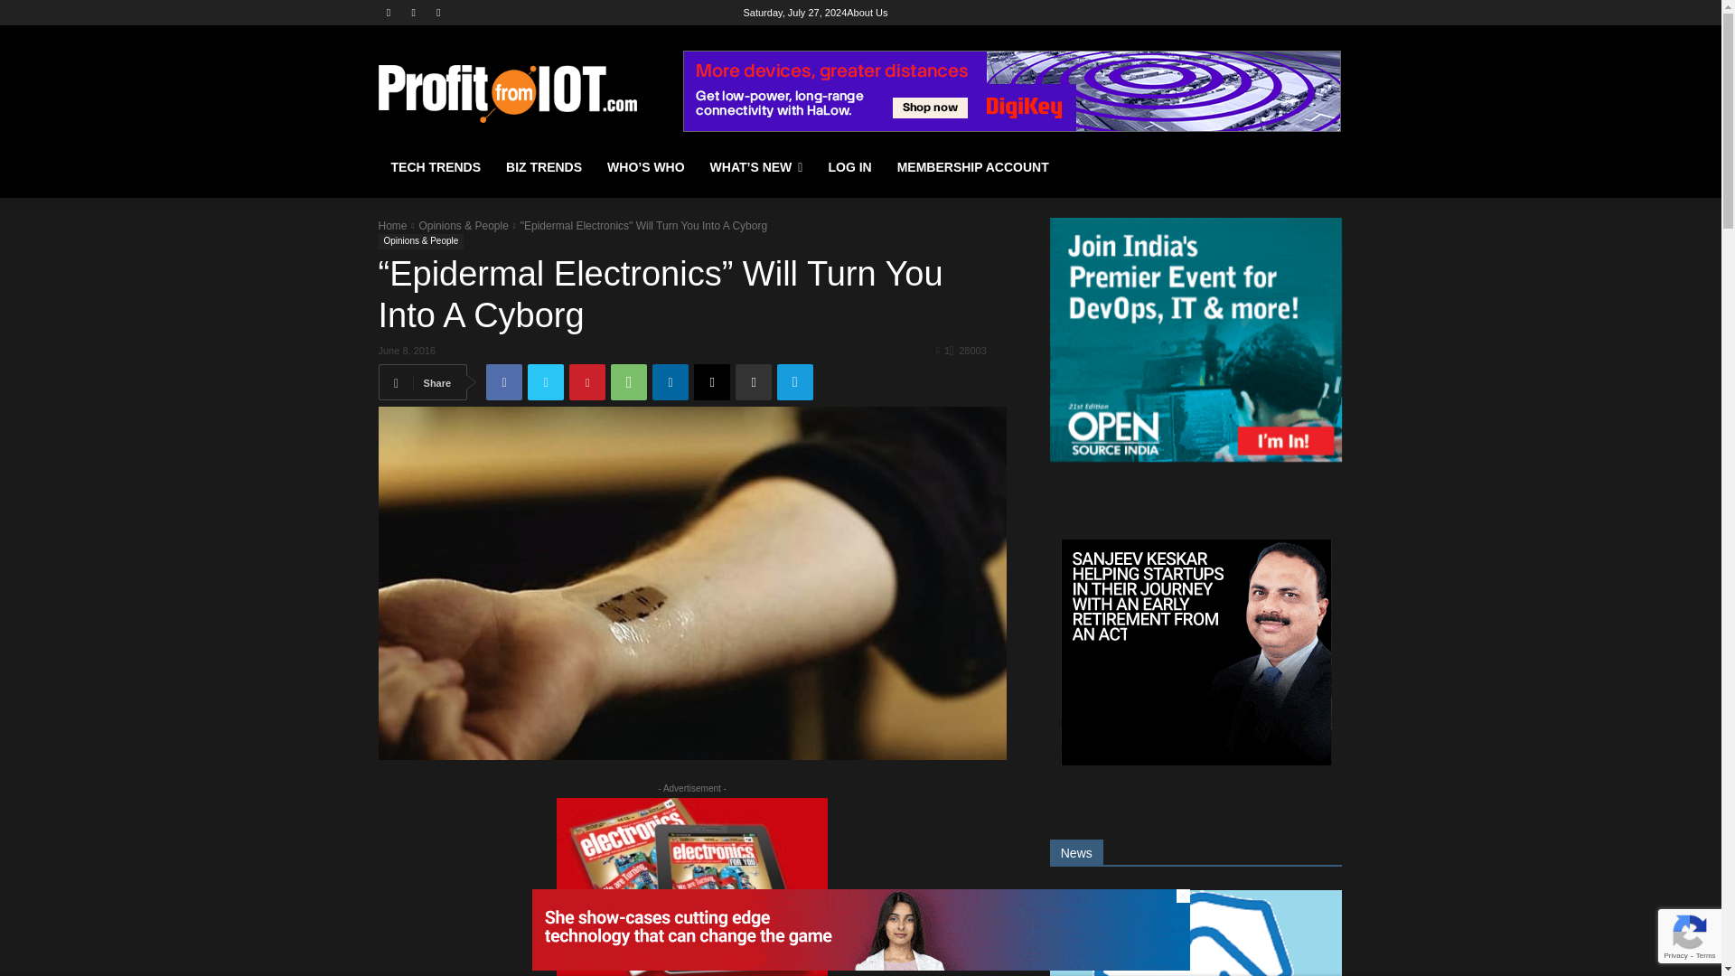 This screenshot has width=1735, height=976. Describe the element at coordinates (973, 166) in the screenshot. I see `MEMBERSHIP ACCOUNT` at that location.